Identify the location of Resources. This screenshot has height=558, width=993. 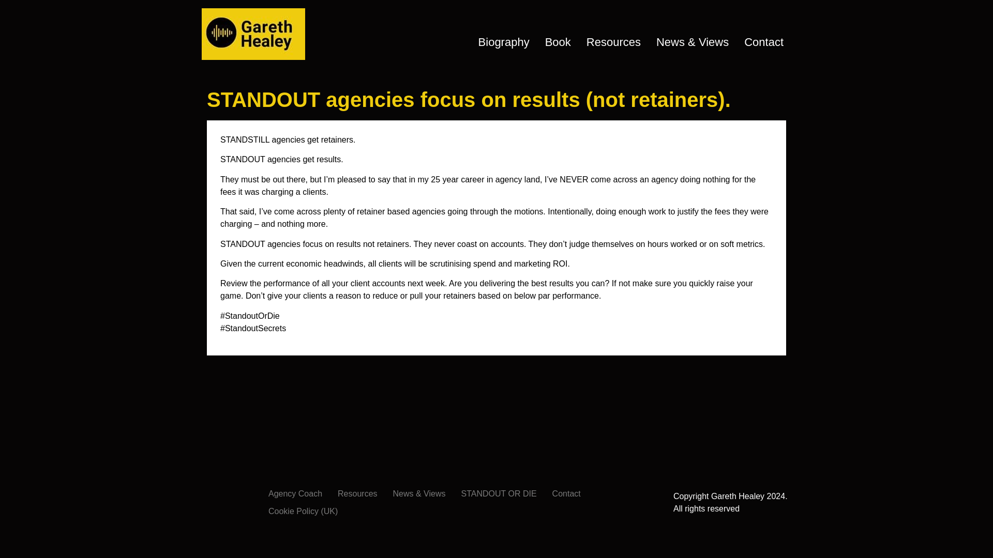
(357, 494).